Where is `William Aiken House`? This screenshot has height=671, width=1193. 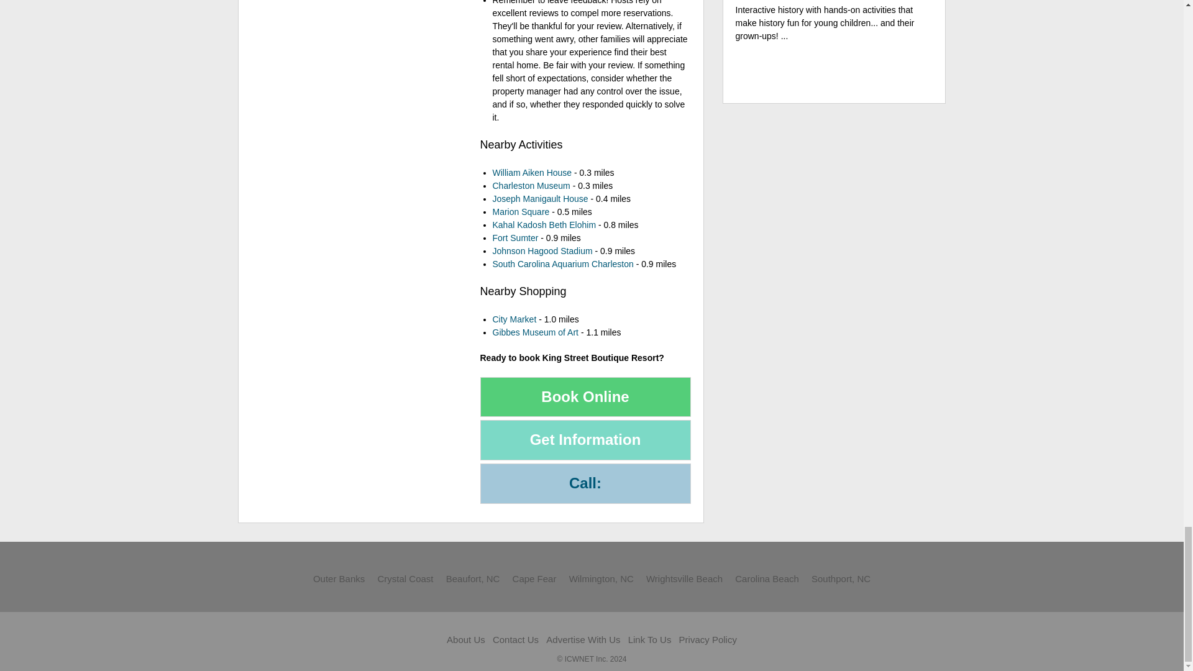 William Aiken House is located at coordinates (531, 173).